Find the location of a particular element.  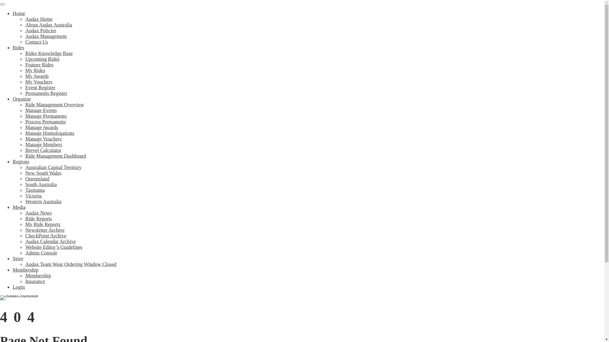

Tasmania is located at coordinates (35, 190).